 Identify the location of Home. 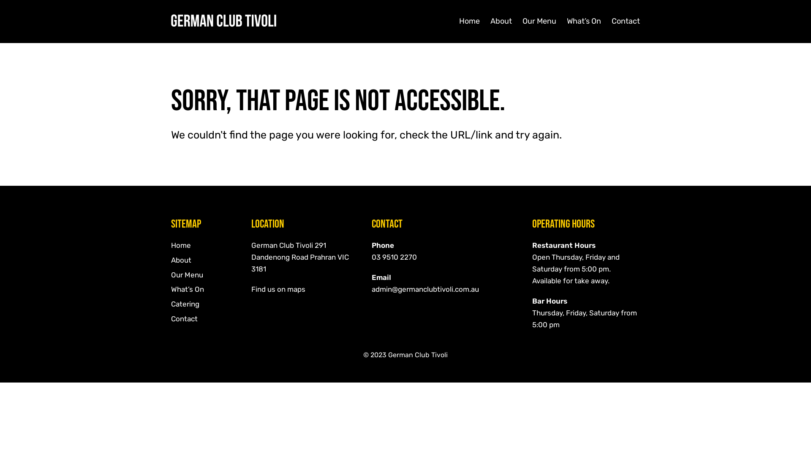
(470, 21).